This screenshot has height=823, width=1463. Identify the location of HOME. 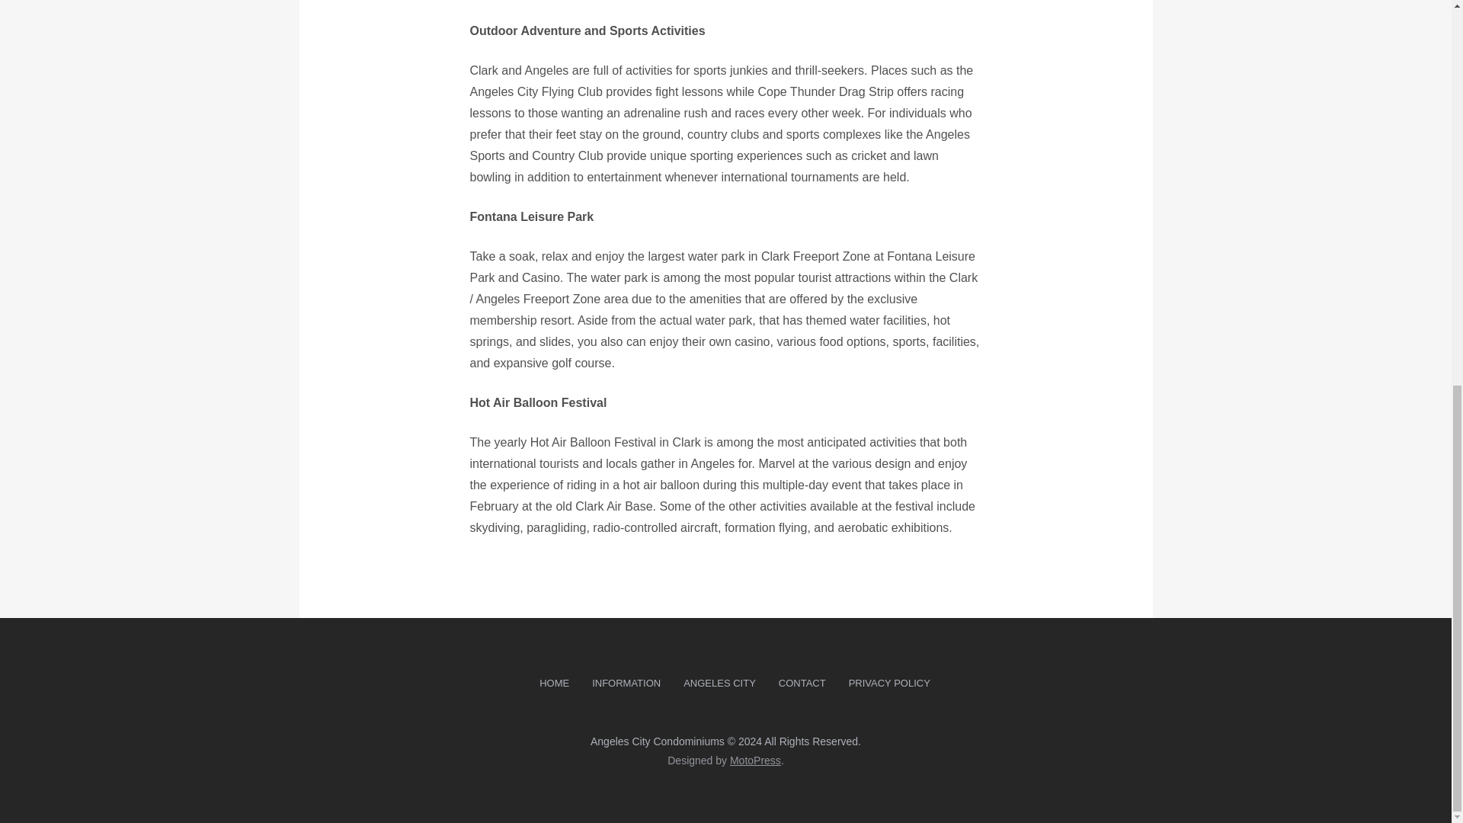
(555, 684).